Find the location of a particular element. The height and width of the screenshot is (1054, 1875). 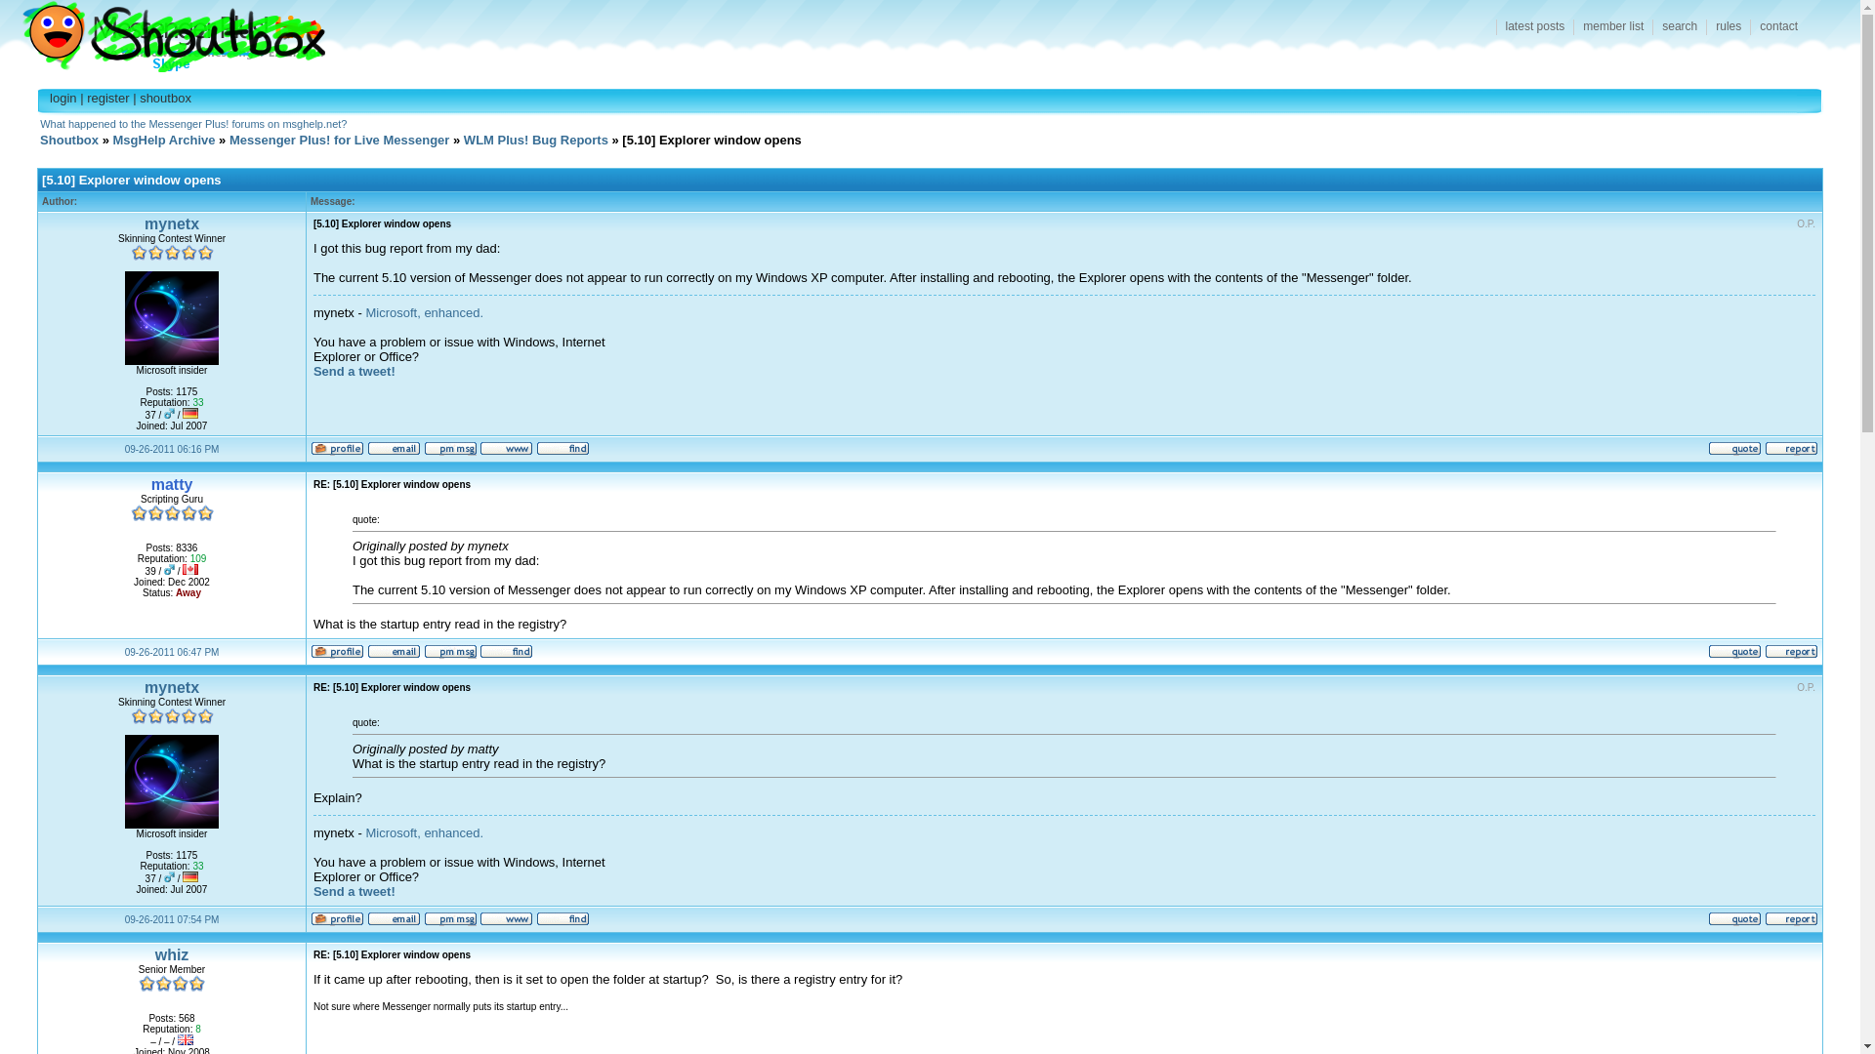

latest posts is located at coordinates (1535, 27).